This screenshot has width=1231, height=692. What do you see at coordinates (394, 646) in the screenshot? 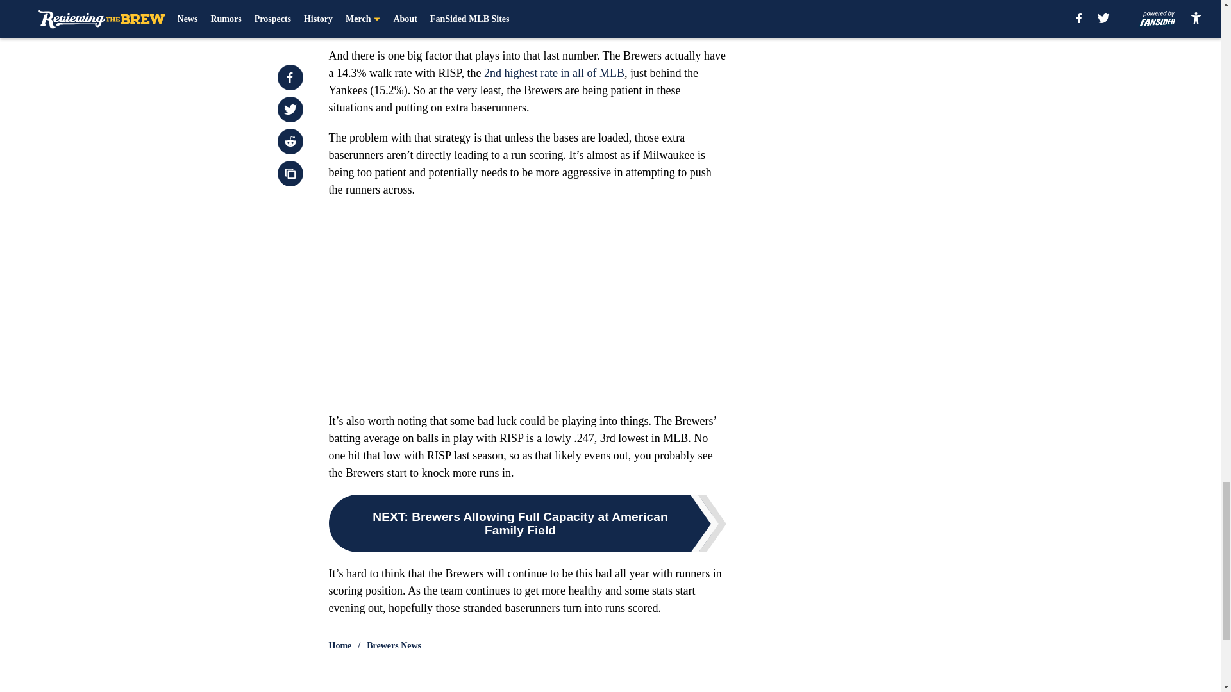
I see `Brewers News` at bounding box center [394, 646].